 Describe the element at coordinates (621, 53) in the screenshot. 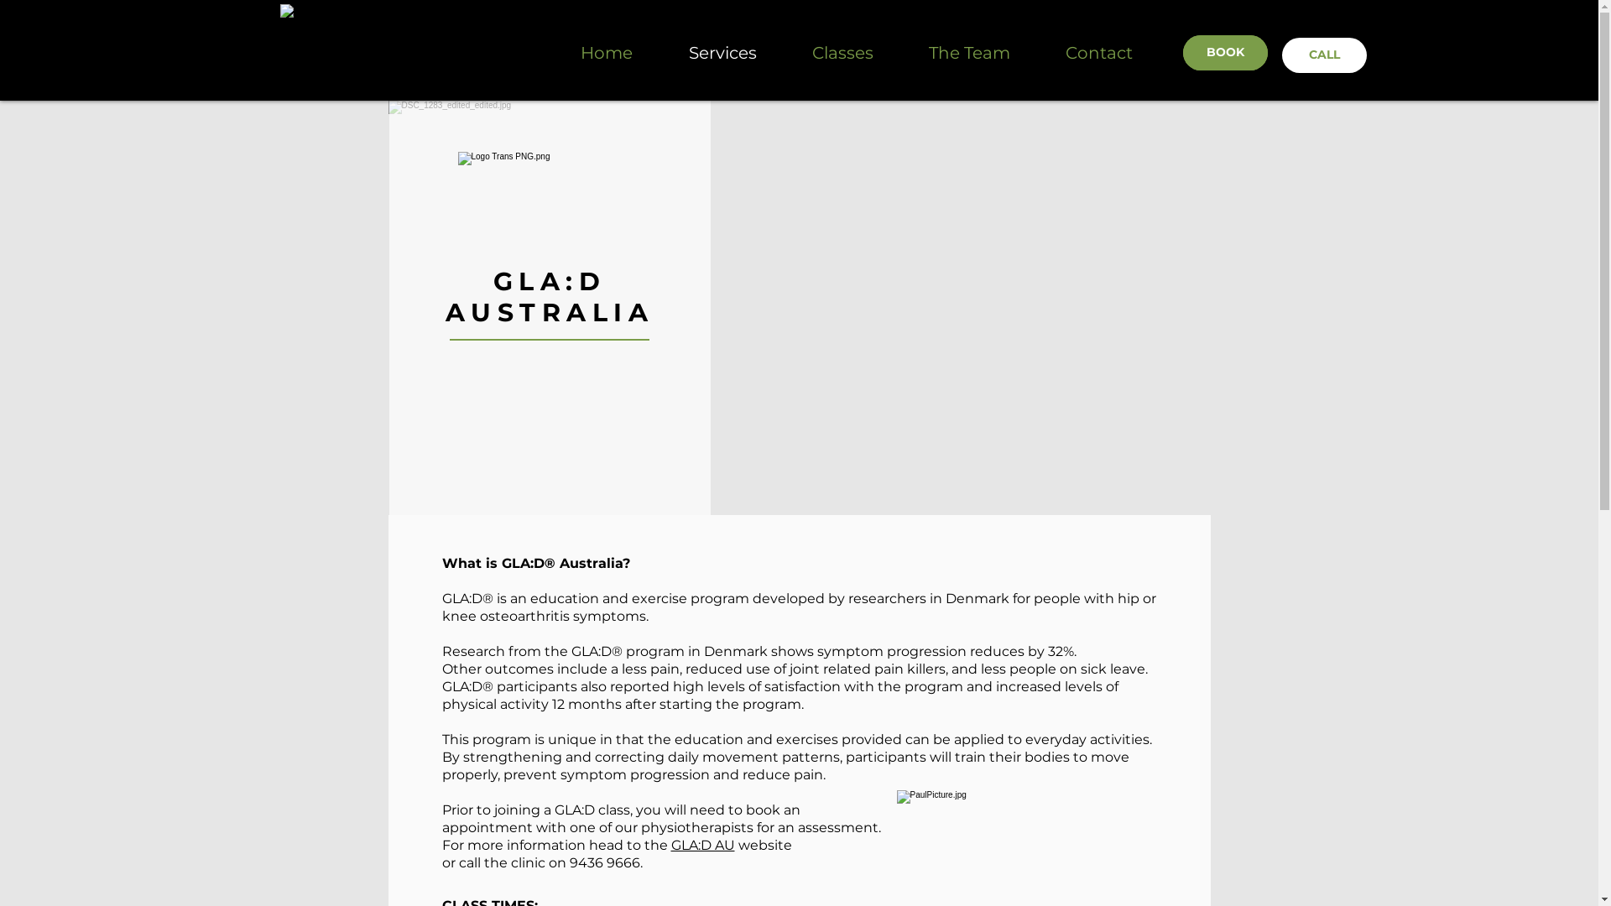

I see `Home` at that location.